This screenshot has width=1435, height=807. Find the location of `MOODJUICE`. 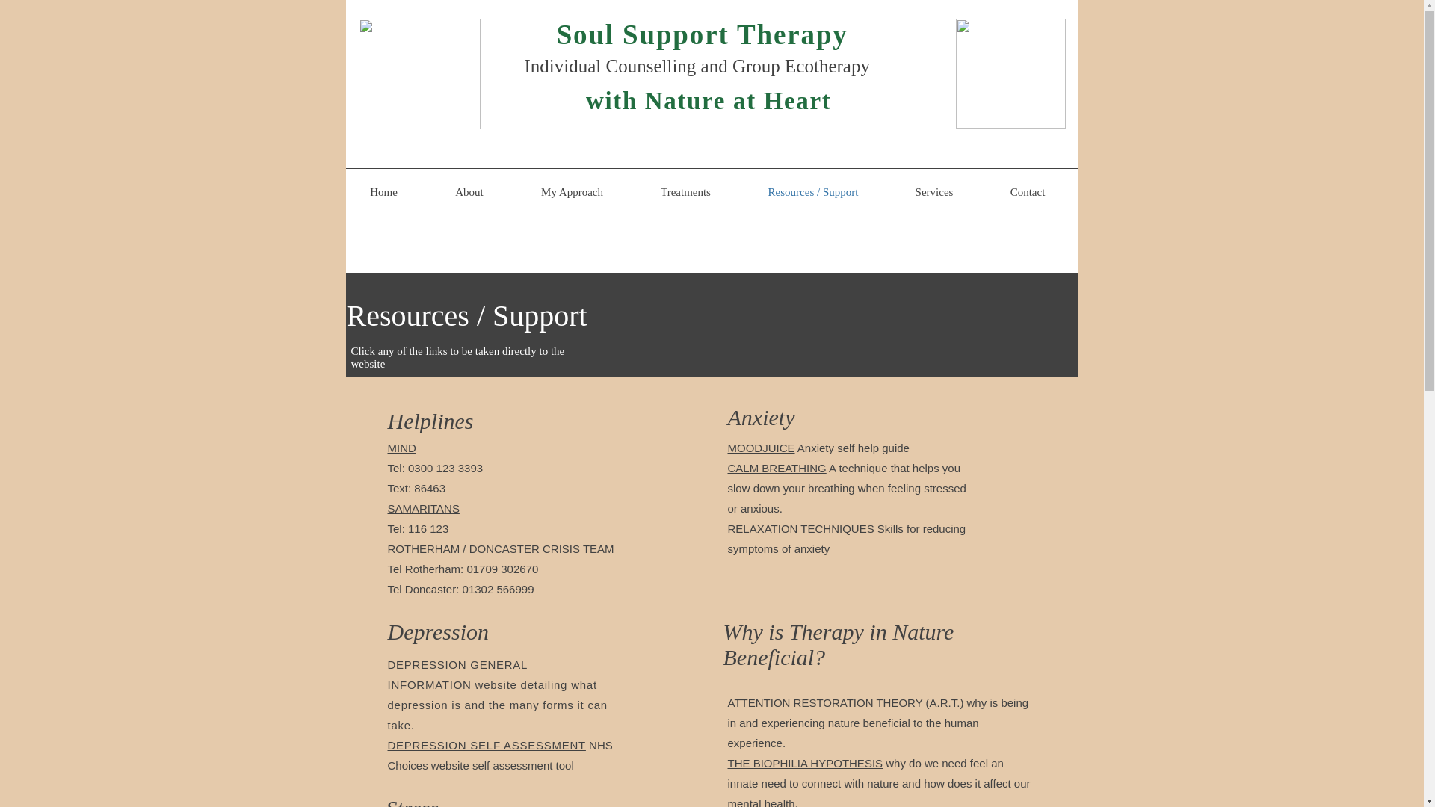

MOODJUICE is located at coordinates (761, 448).